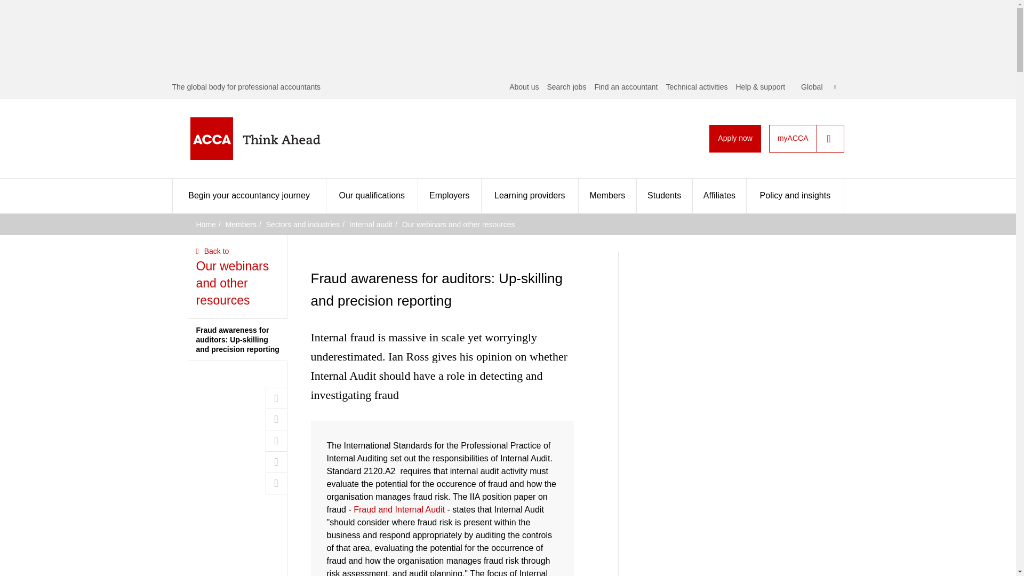 This screenshot has width=1024, height=576. What do you see at coordinates (272, 139) in the screenshot?
I see `Home` at bounding box center [272, 139].